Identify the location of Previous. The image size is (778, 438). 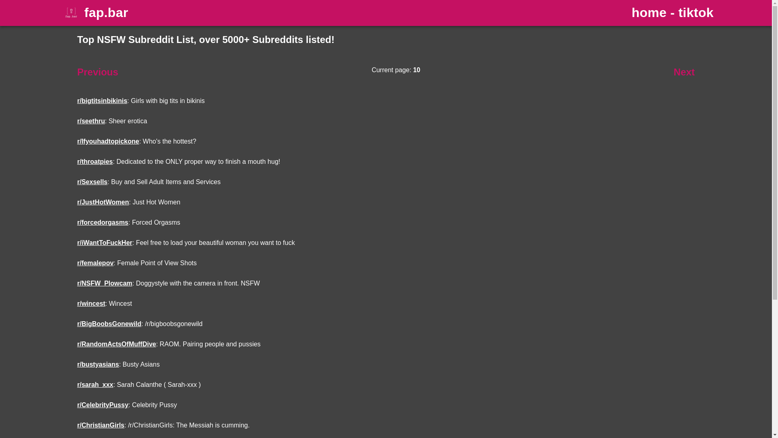
(97, 72).